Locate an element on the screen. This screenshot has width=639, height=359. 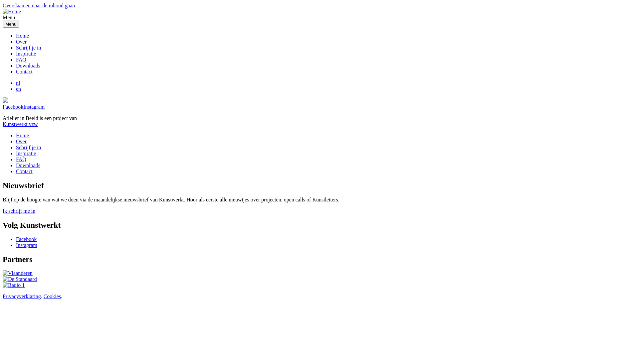
Downloads is located at coordinates (28, 66).